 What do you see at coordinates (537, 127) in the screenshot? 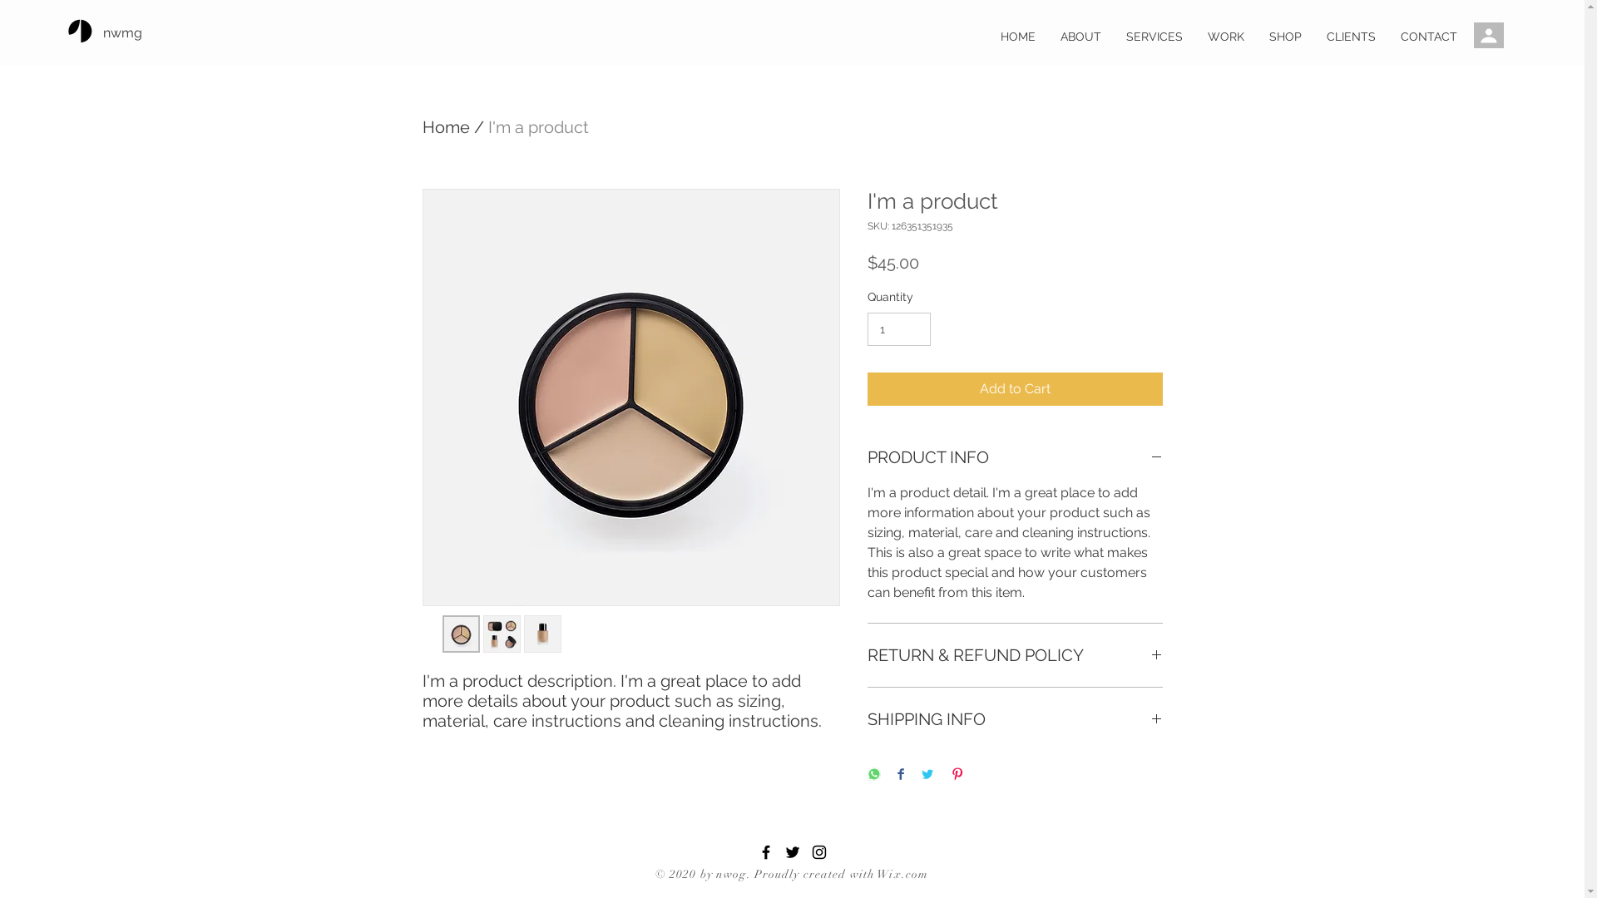
I see `I'm a product` at bounding box center [537, 127].